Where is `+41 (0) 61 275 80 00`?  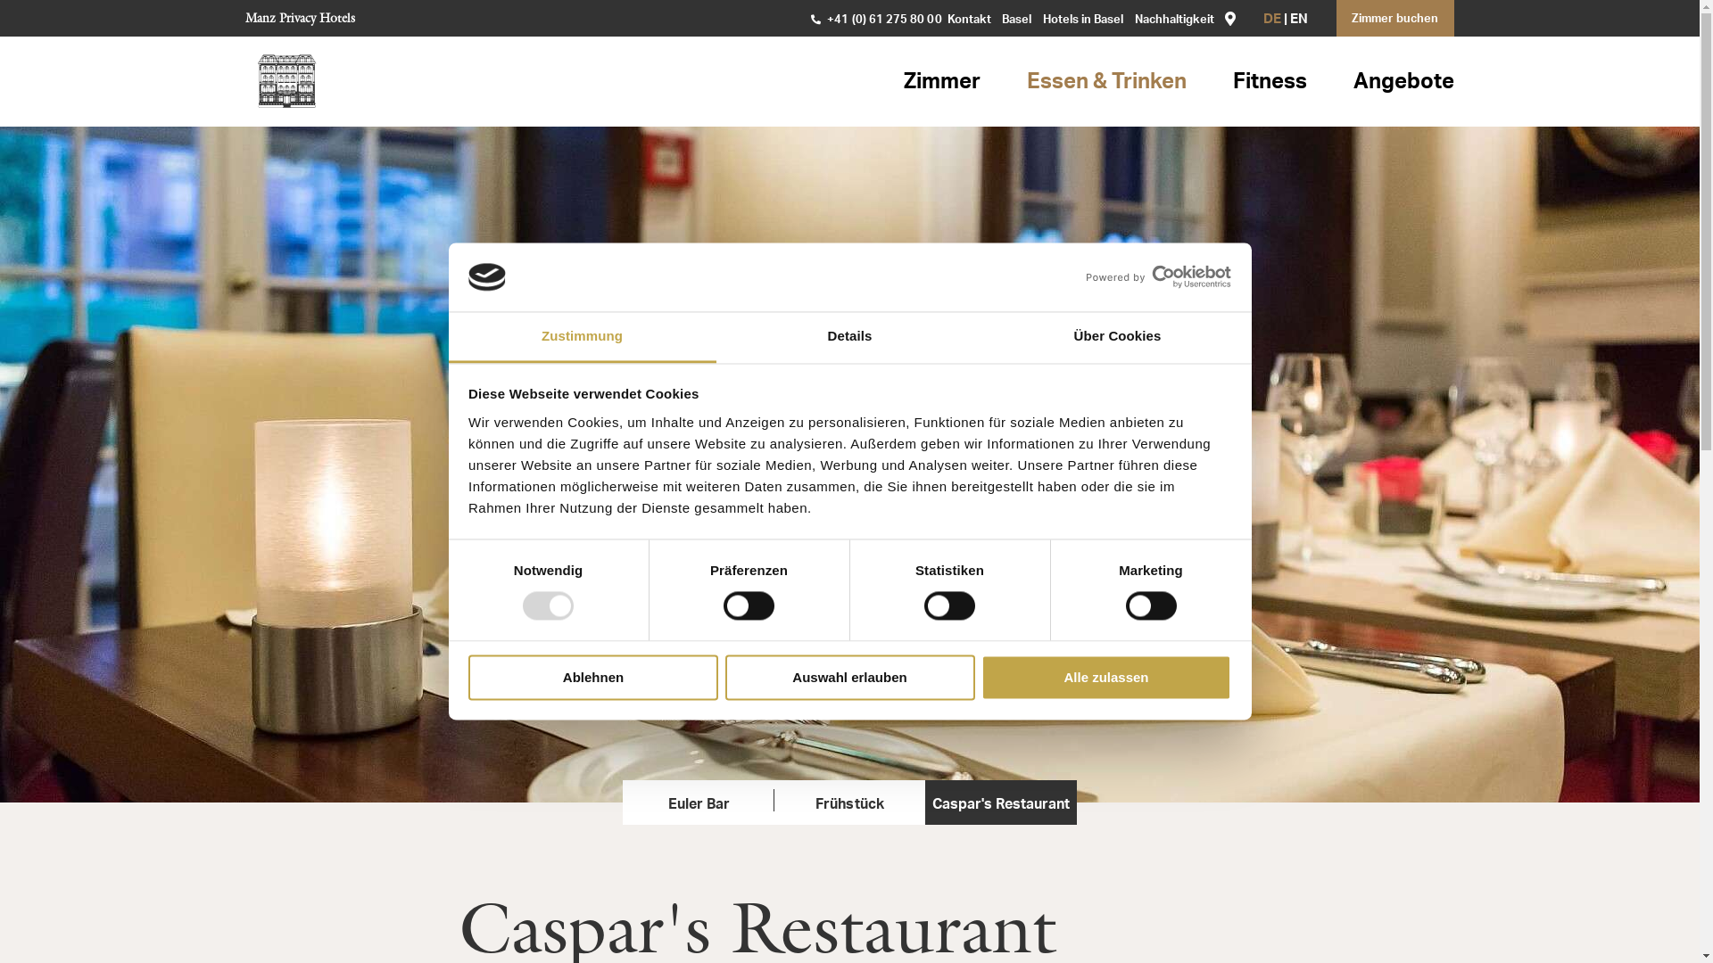
+41 (0) 61 275 80 00 is located at coordinates (876, 21).